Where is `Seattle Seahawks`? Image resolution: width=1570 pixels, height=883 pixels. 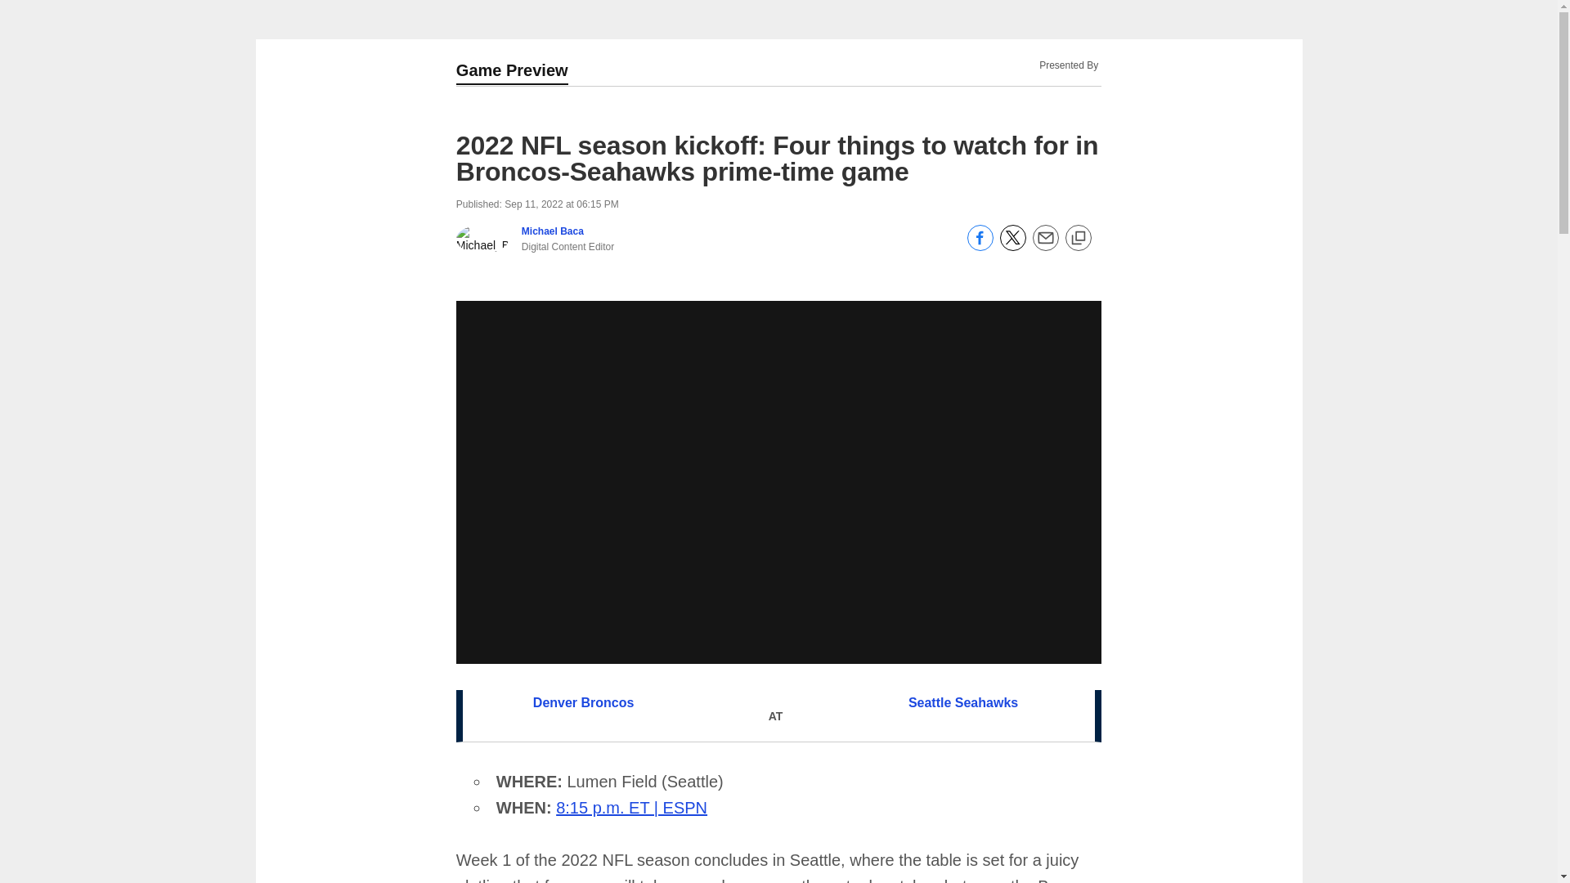
Seattle Seahawks is located at coordinates (963, 703).